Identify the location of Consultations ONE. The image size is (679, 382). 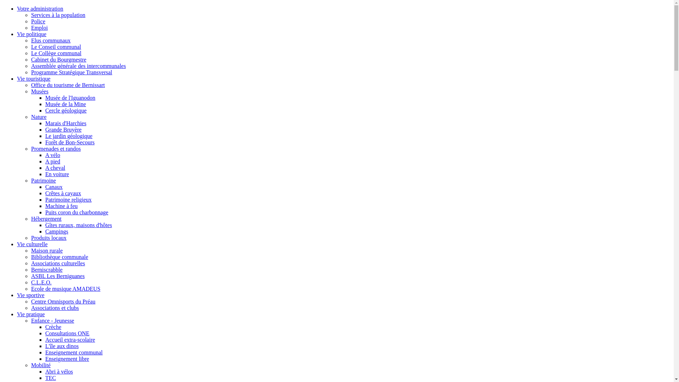
(67, 333).